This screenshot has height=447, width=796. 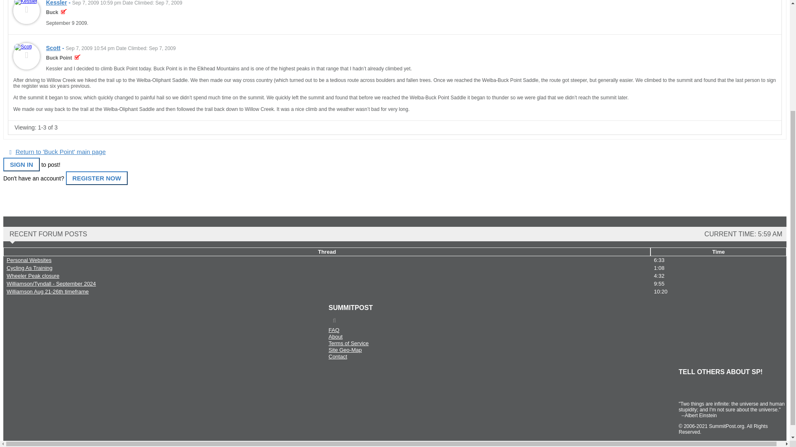 I want to click on REGISTER NOW, so click(x=97, y=178).